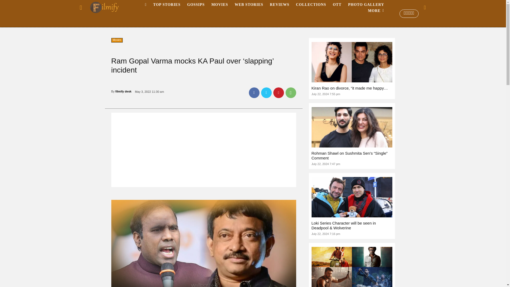 This screenshot has width=510, height=287. What do you see at coordinates (249, 5) in the screenshot?
I see `WEB STORIES` at bounding box center [249, 5].